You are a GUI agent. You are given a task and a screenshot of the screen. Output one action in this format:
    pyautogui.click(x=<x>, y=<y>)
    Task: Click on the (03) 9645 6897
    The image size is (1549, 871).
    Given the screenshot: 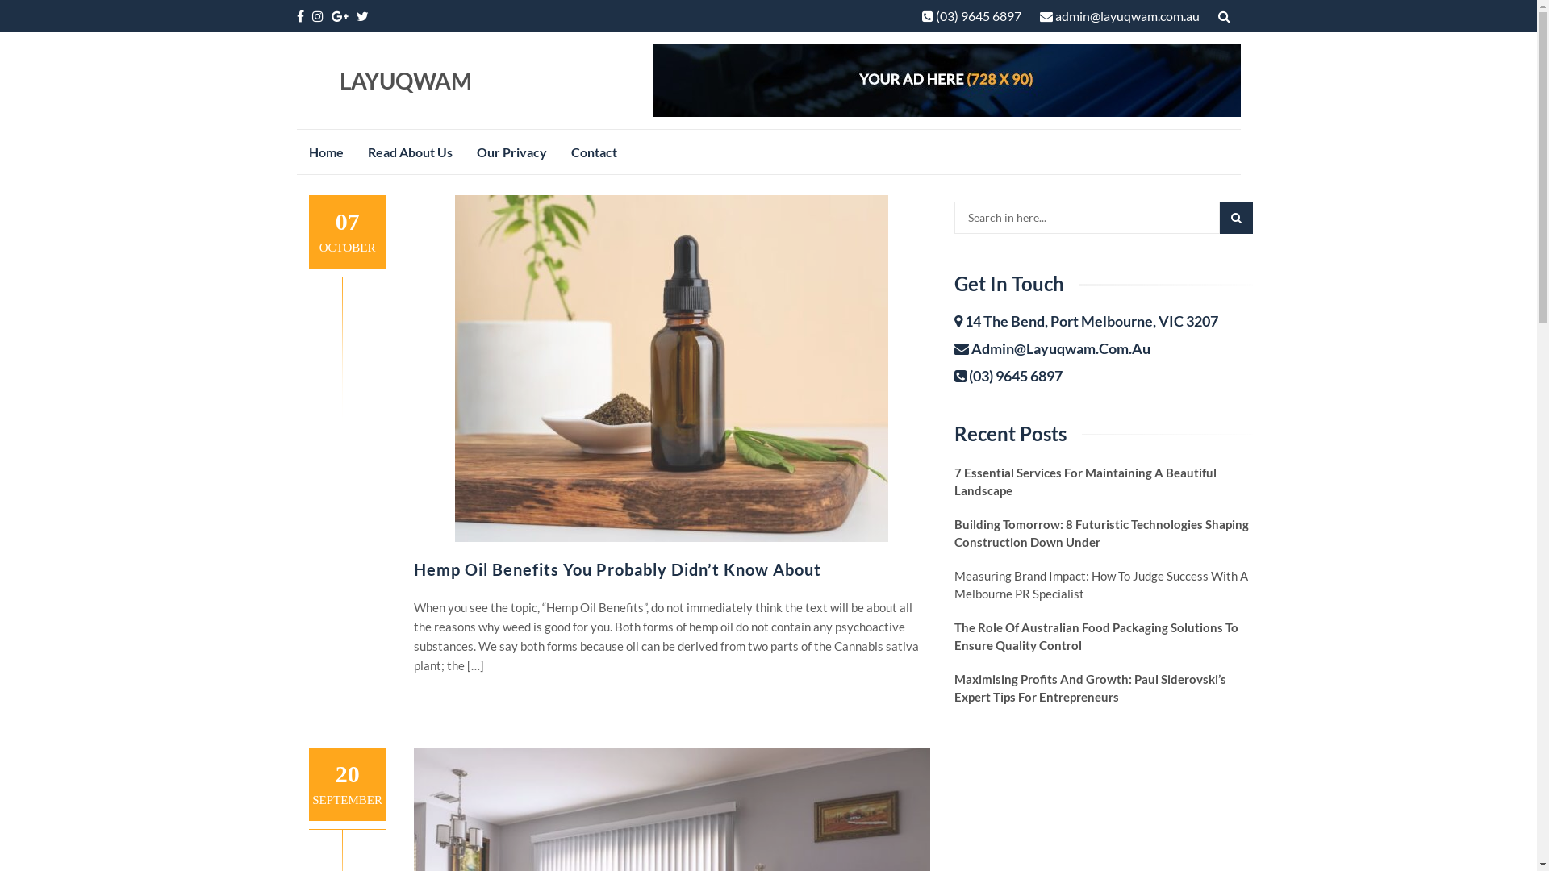 What is the action you would take?
    pyautogui.click(x=971, y=16)
    